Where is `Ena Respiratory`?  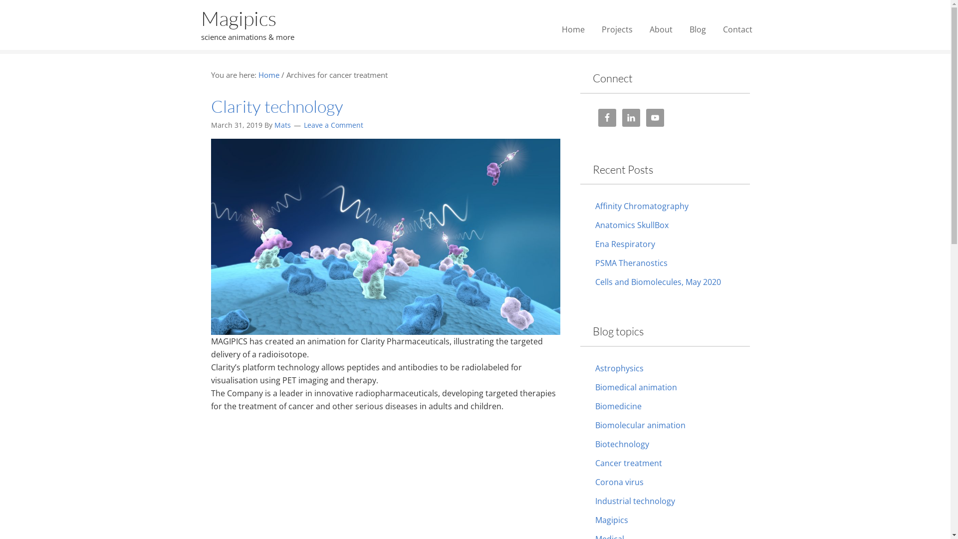
Ena Respiratory is located at coordinates (625, 244).